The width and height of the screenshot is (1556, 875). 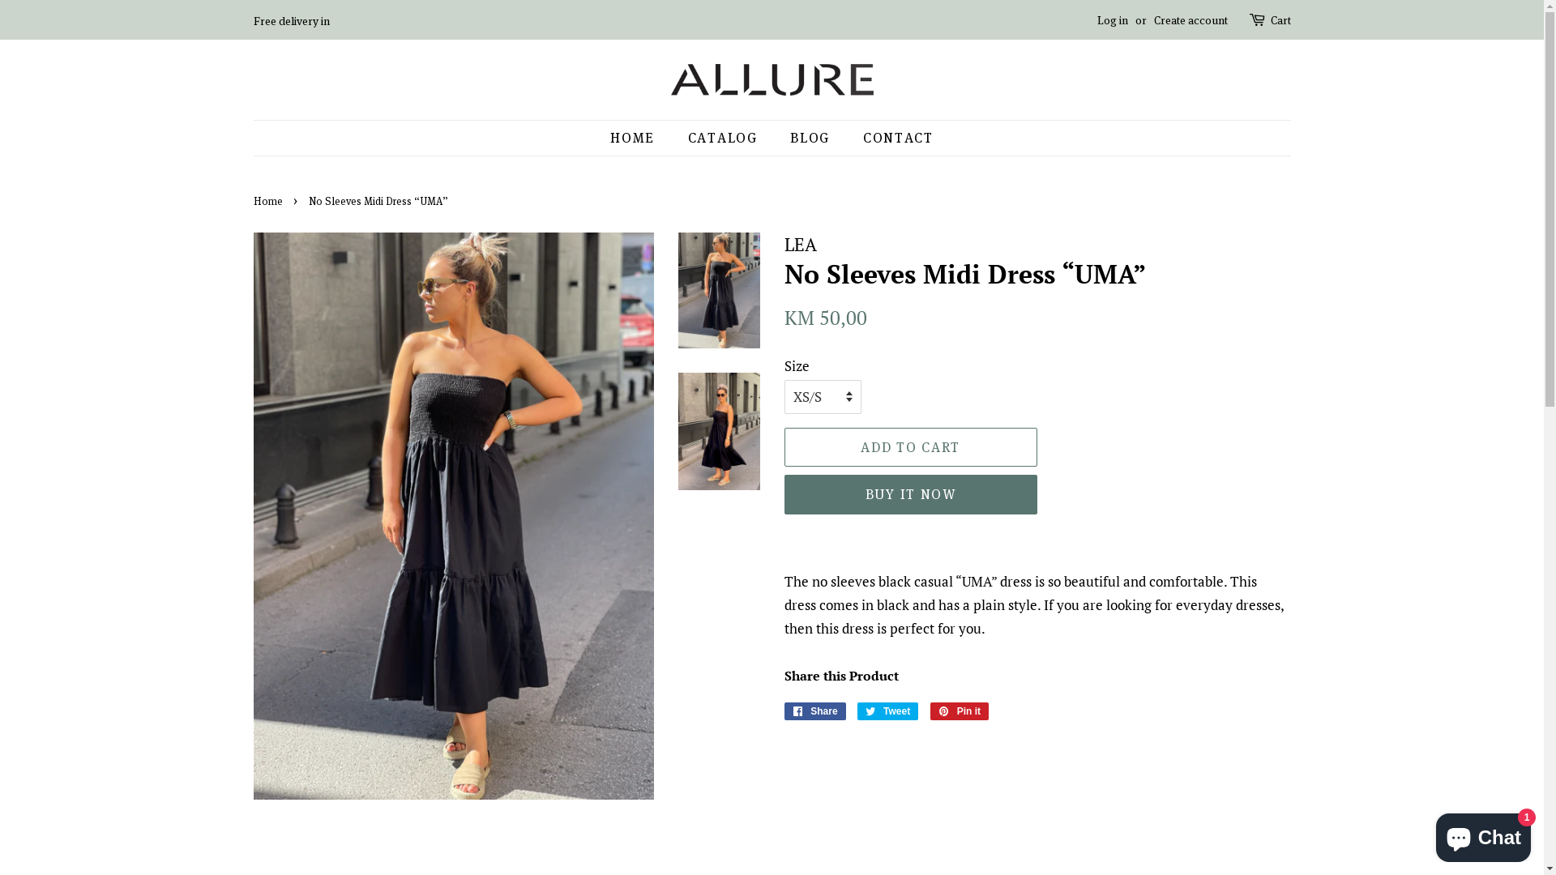 I want to click on ADD TO CART, so click(x=911, y=447).